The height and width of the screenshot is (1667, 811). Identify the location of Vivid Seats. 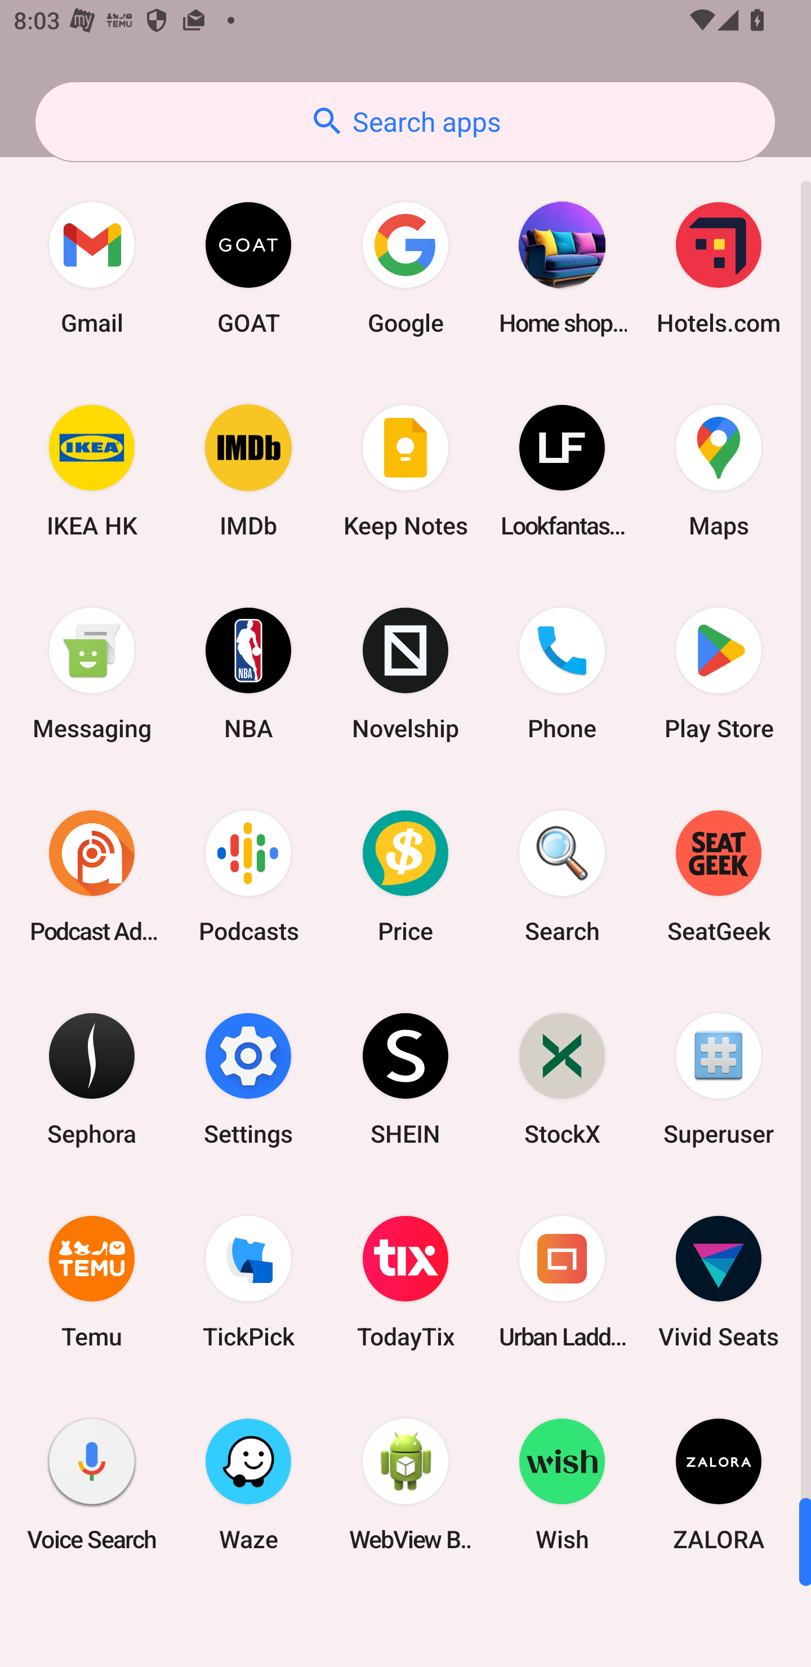
(719, 1282).